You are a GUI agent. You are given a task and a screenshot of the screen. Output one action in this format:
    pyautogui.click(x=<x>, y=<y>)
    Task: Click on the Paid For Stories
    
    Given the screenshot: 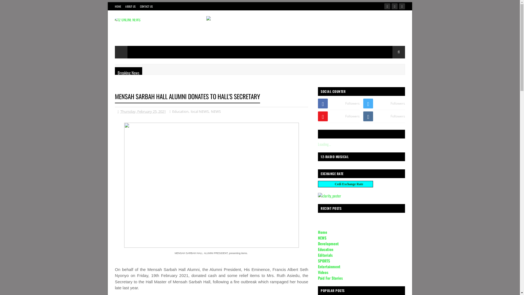 What is the action you would take?
    pyautogui.click(x=330, y=278)
    